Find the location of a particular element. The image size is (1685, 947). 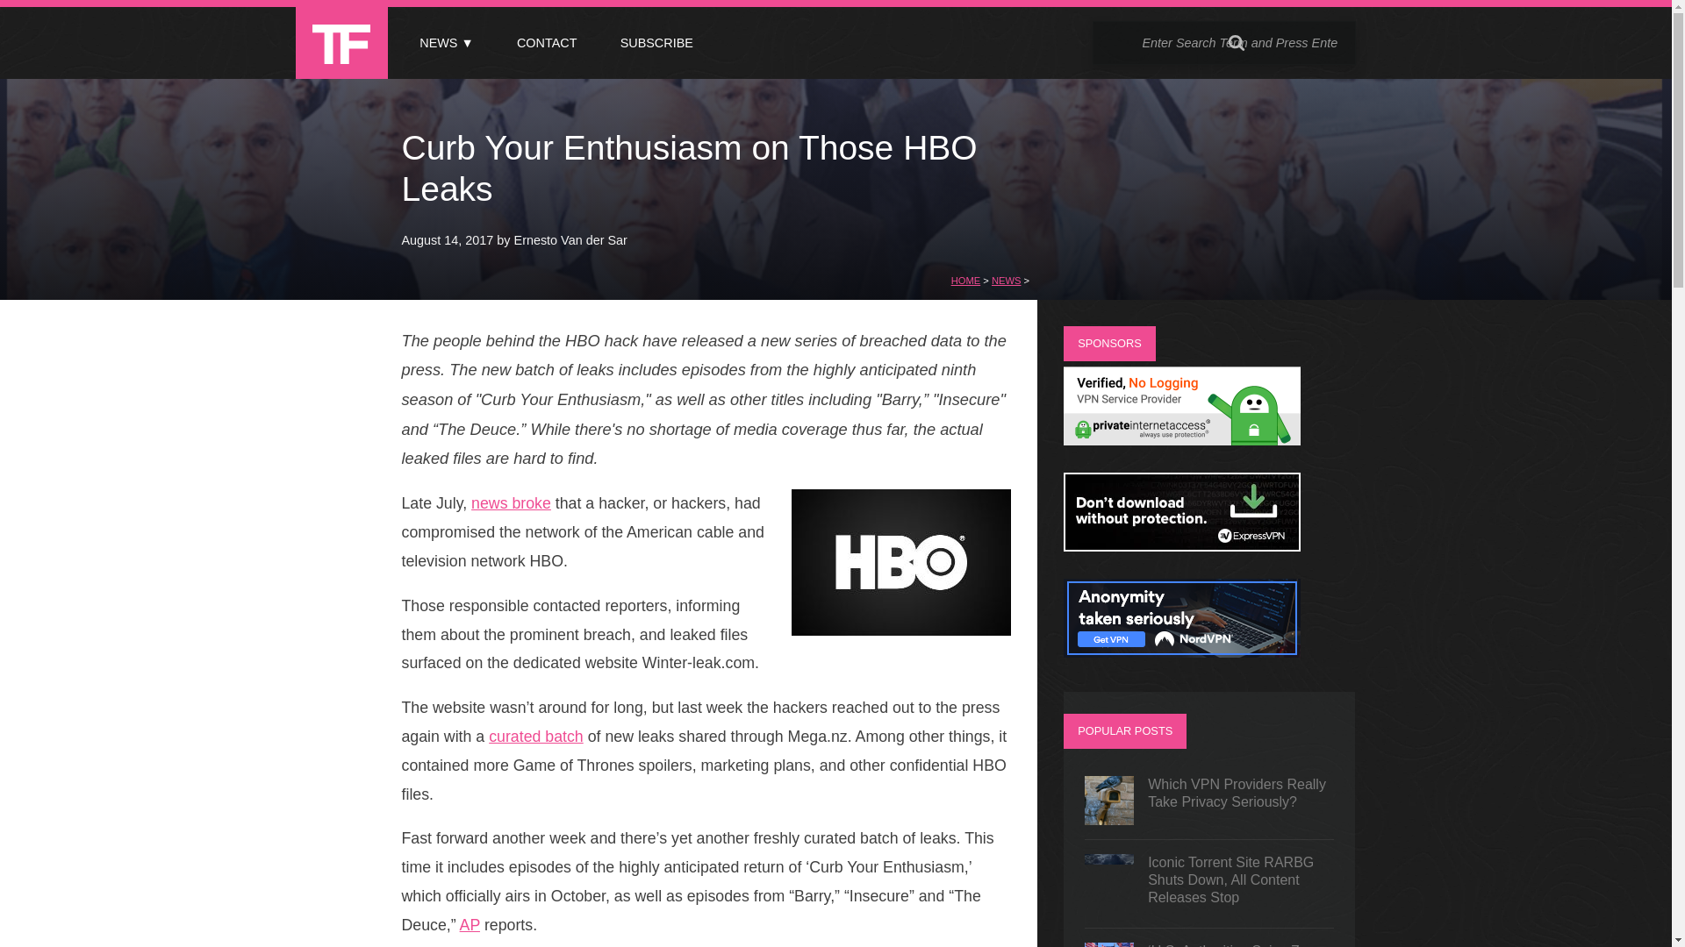

SUBSCRIBE is located at coordinates (656, 43).